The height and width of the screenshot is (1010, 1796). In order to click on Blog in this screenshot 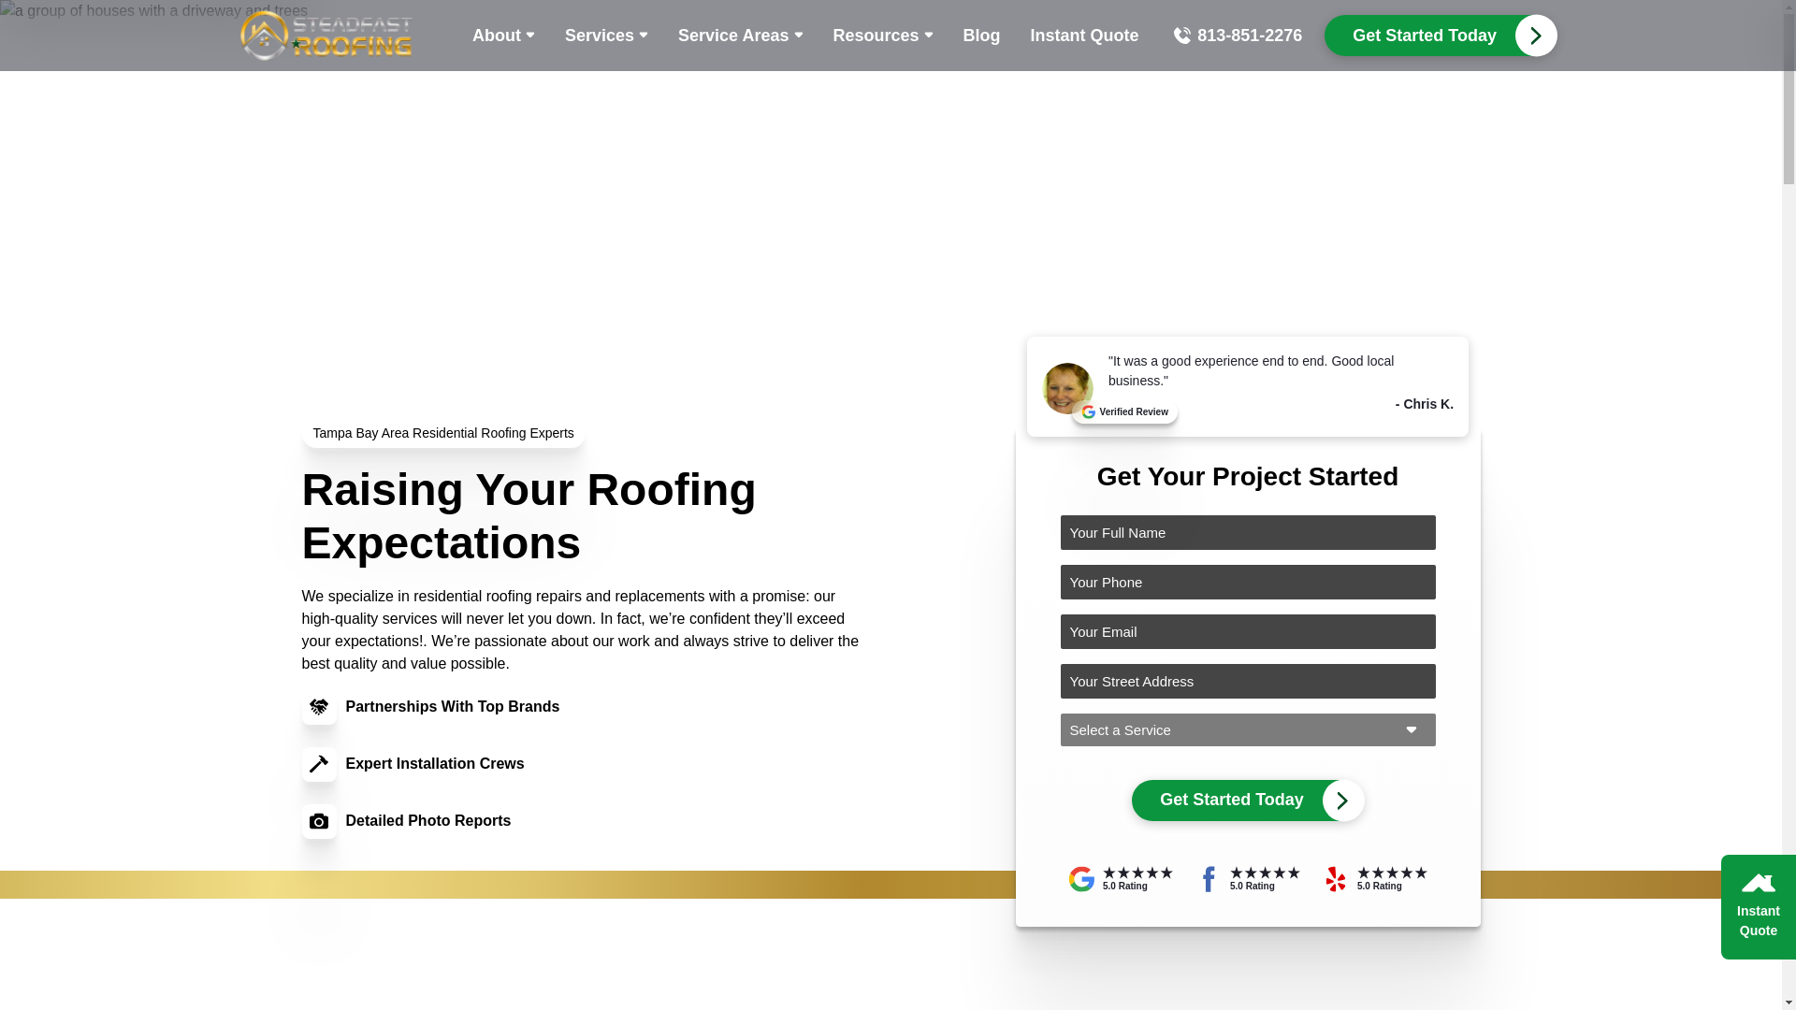, I will do `click(982, 35)`.